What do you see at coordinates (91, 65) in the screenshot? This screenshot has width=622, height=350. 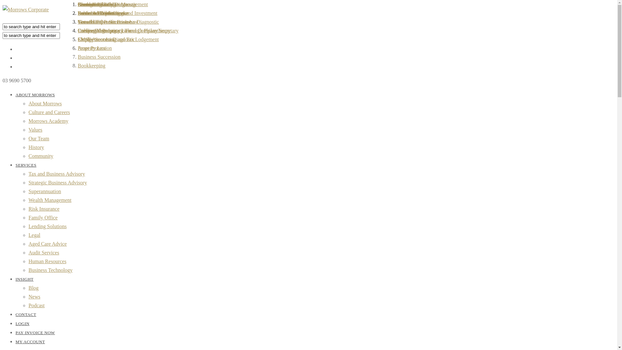 I see `Bookkeeping` at bounding box center [91, 65].